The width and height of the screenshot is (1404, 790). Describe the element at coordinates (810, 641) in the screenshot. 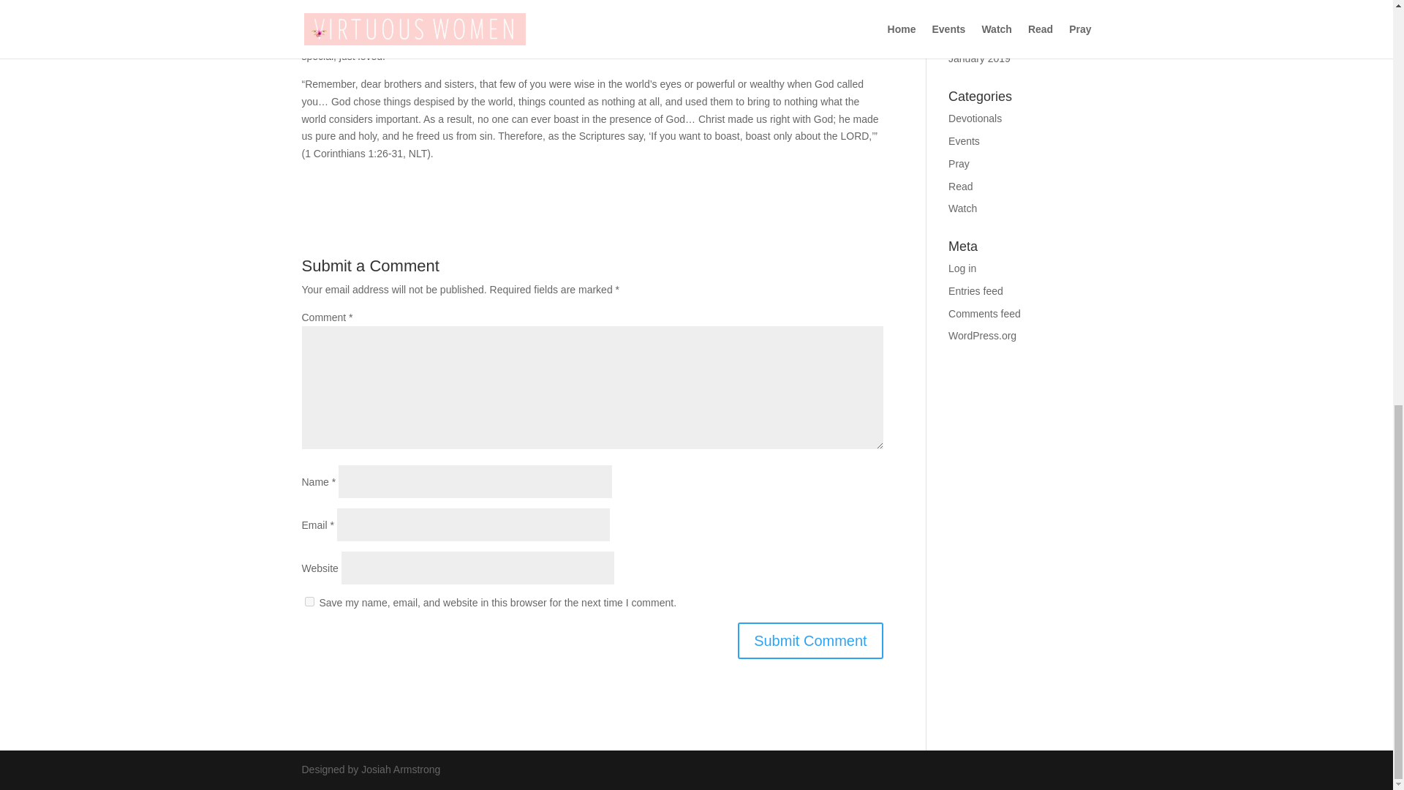

I see `Submit Comment` at that location.